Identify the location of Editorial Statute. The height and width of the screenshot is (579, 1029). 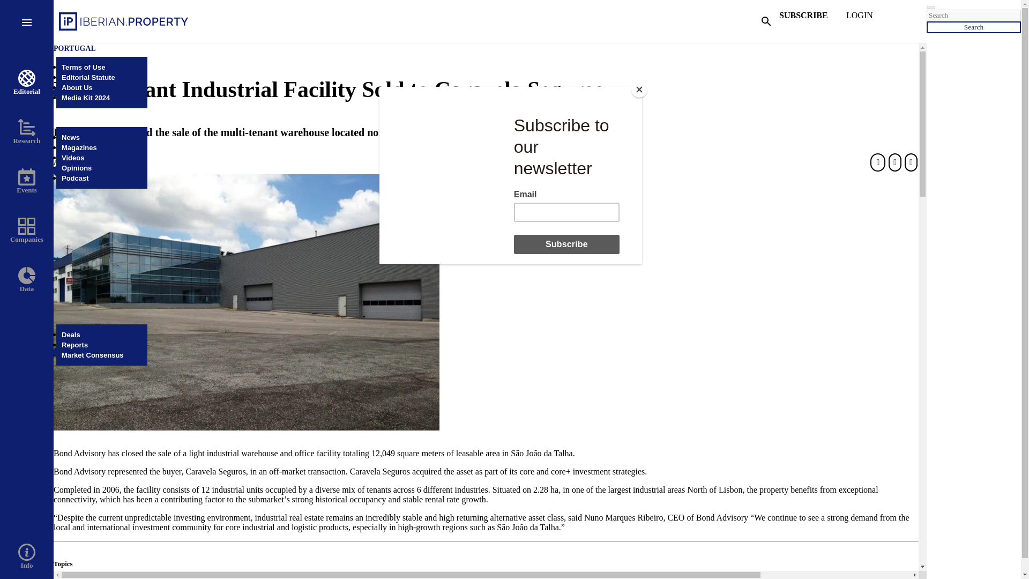
(88, 77).